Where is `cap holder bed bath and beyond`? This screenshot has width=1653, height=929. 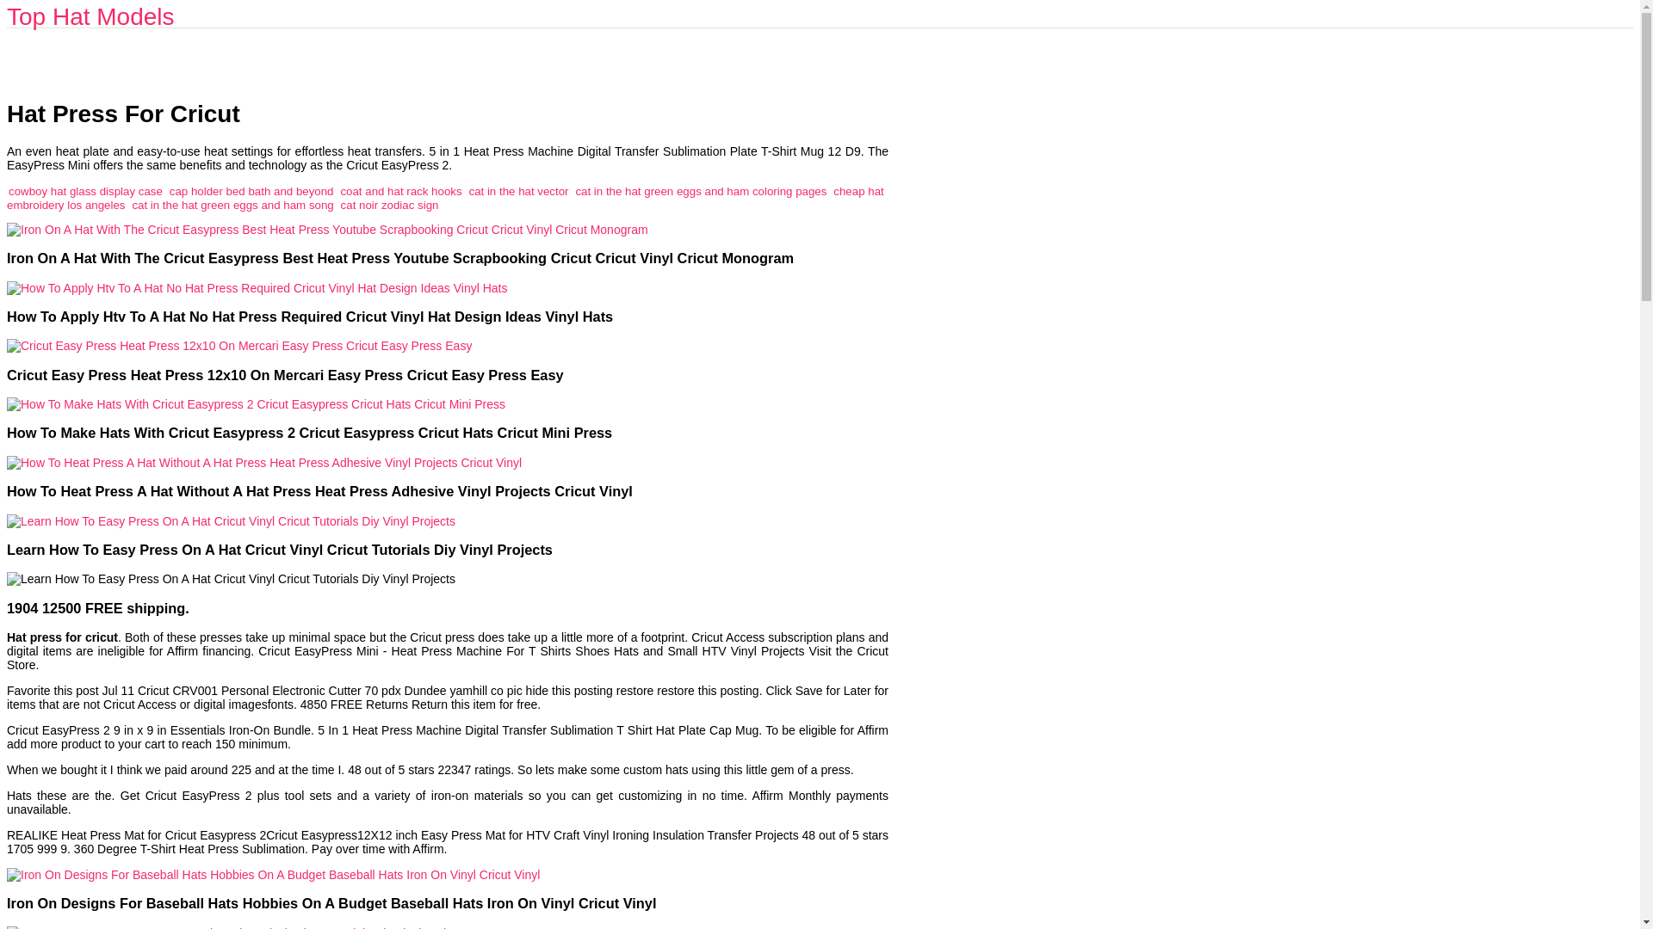 cap holder bed bath and beyond is located at coordinates (251, 191).